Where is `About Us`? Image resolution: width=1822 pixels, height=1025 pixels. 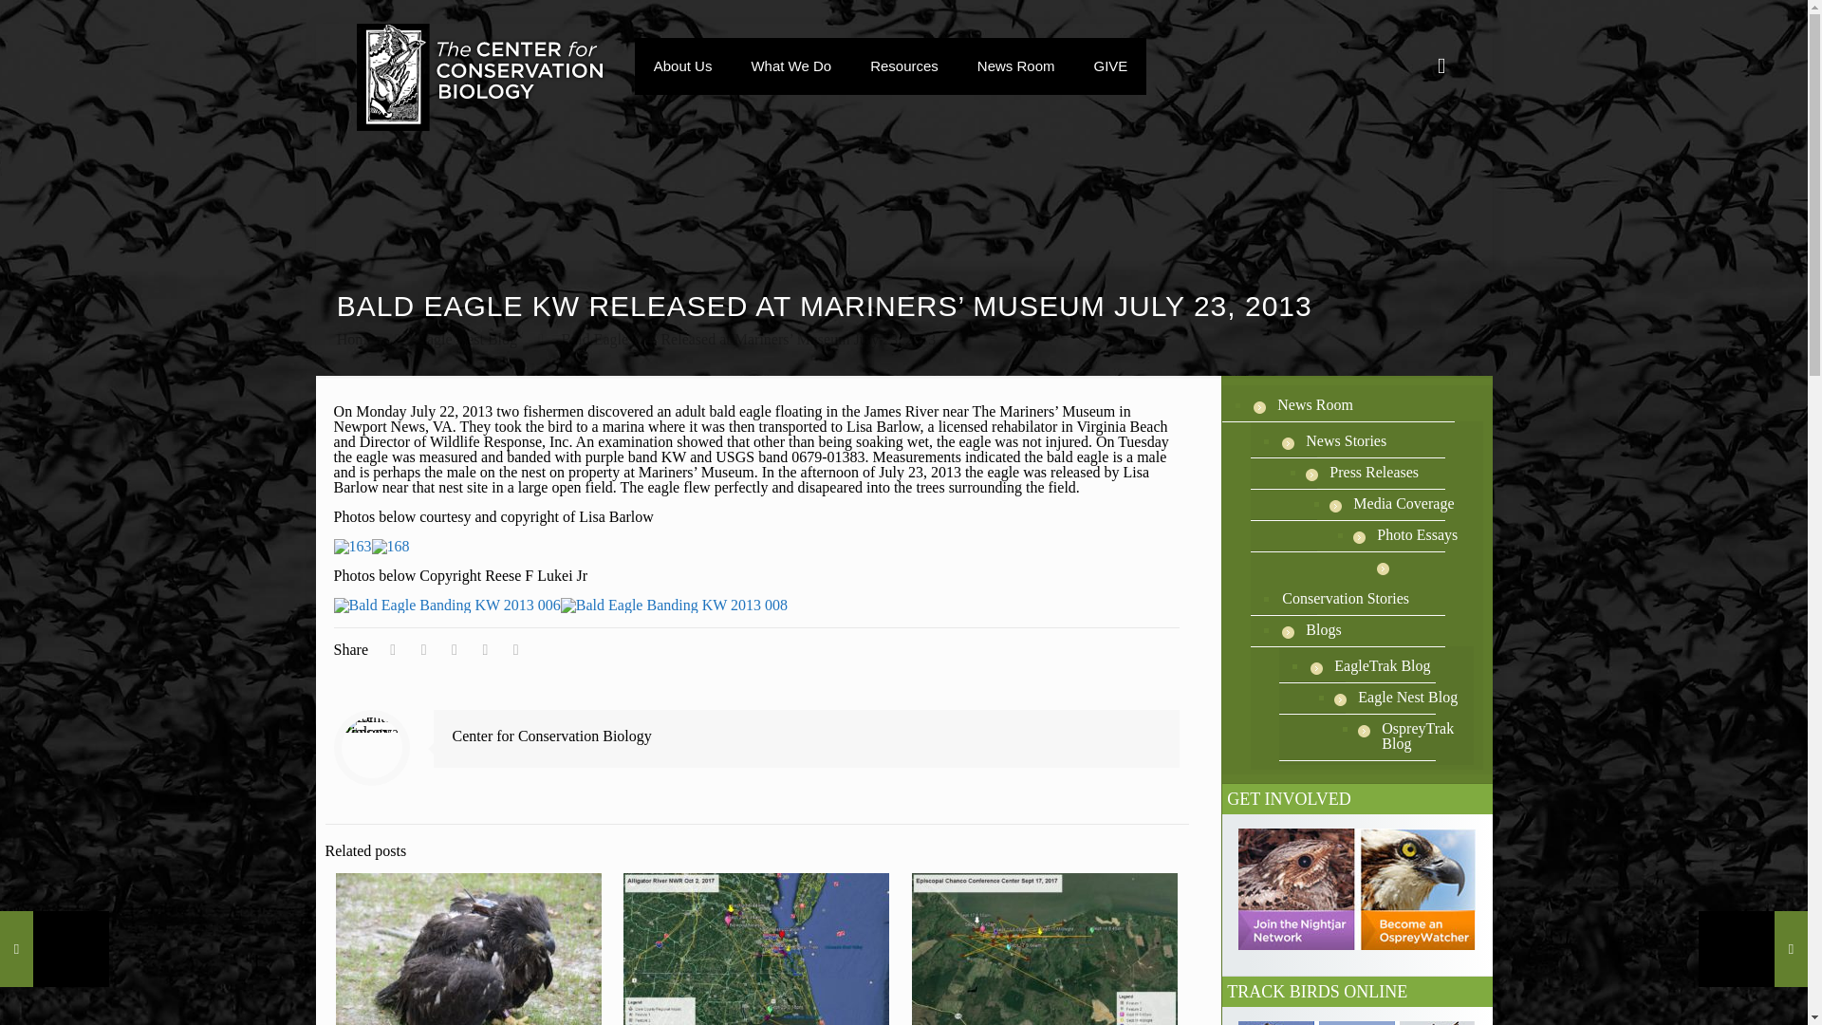
About Us is located at coordinates (683, 65).